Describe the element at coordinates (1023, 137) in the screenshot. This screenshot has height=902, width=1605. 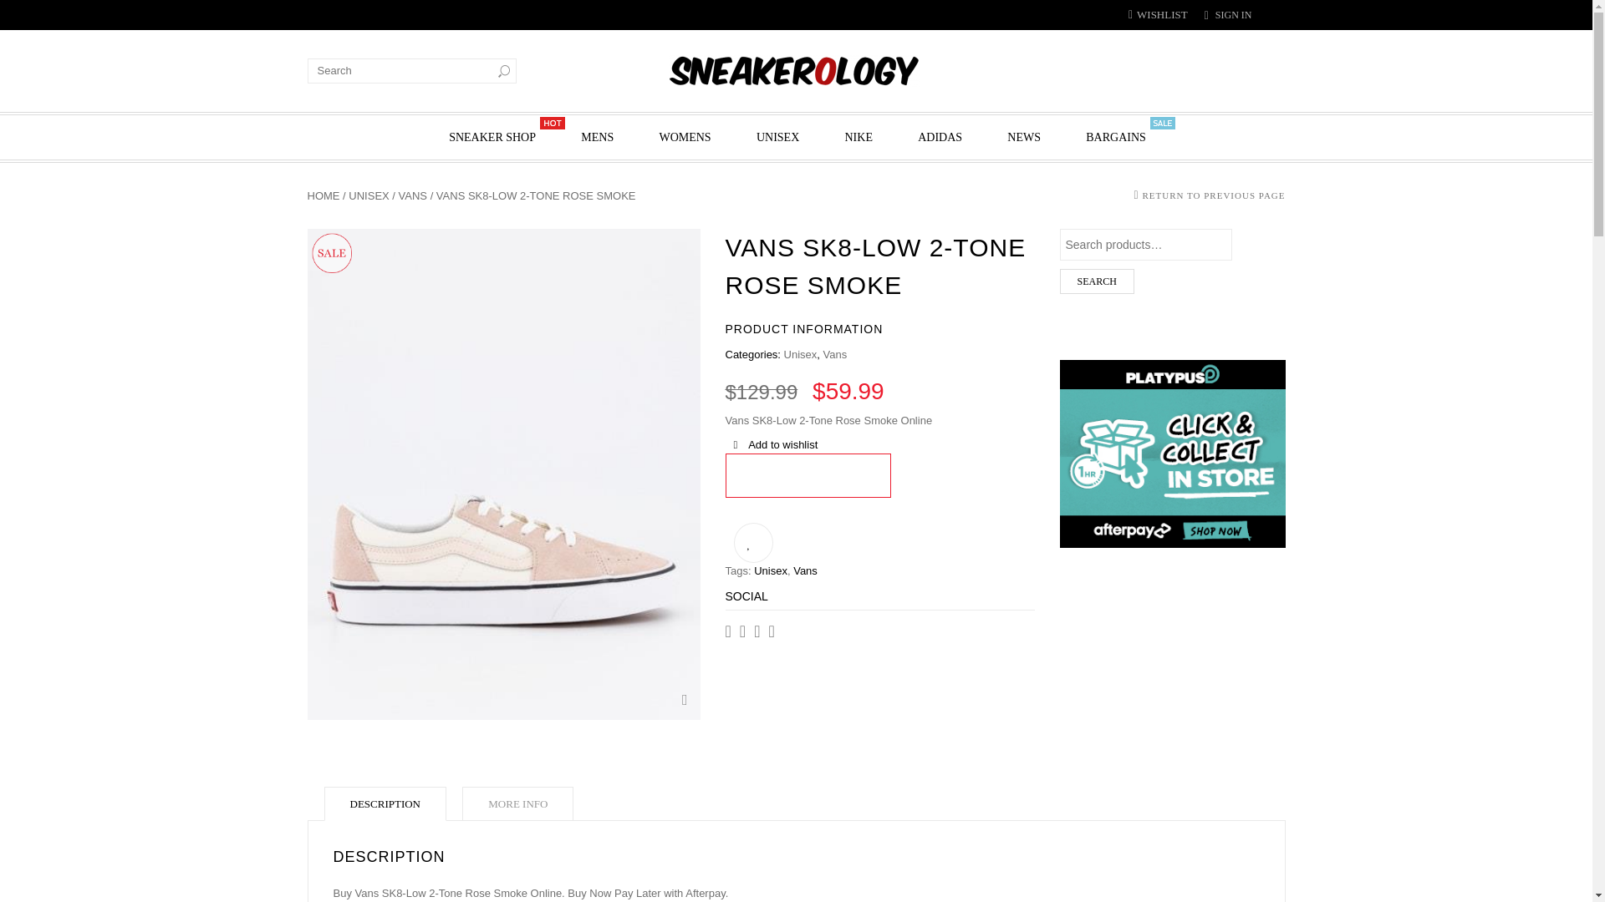
I see `NEWS` at that location.